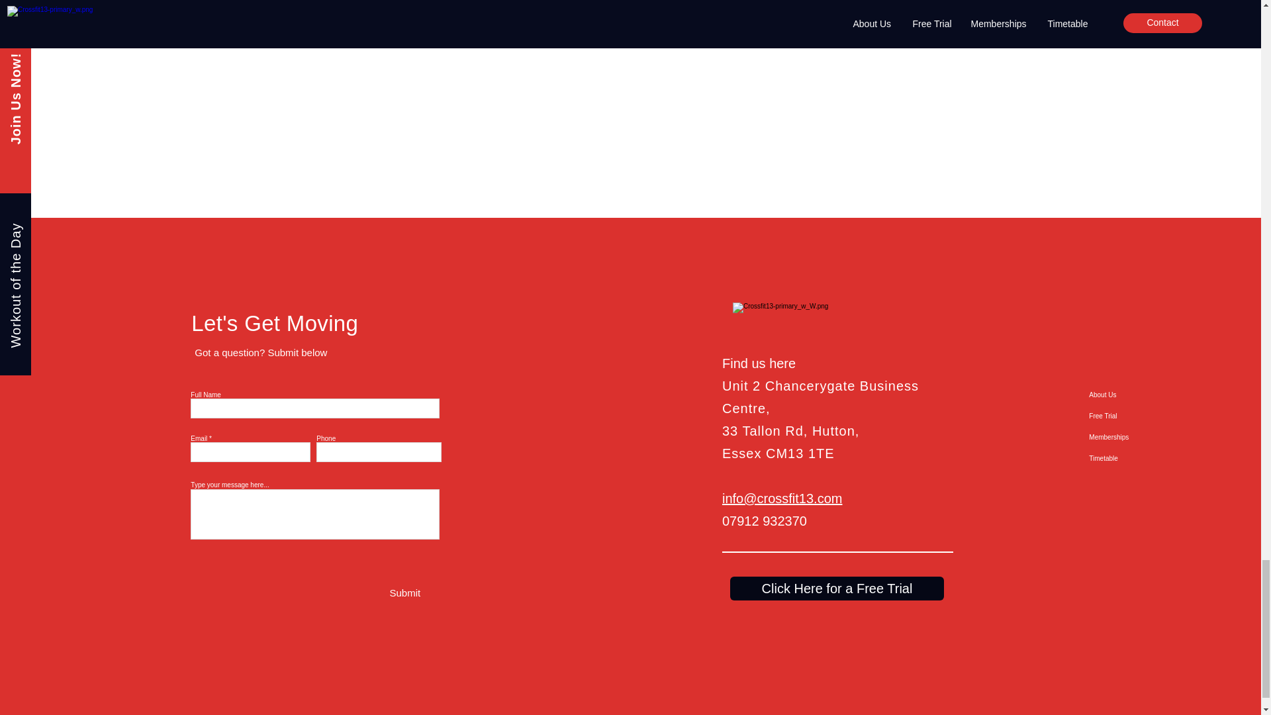 The height and width of the screenshot is (715, 1271). What do you see at coordinates (1131, 395) in the screenshot?
I see `About Us` at bounding box center [1131, 395].